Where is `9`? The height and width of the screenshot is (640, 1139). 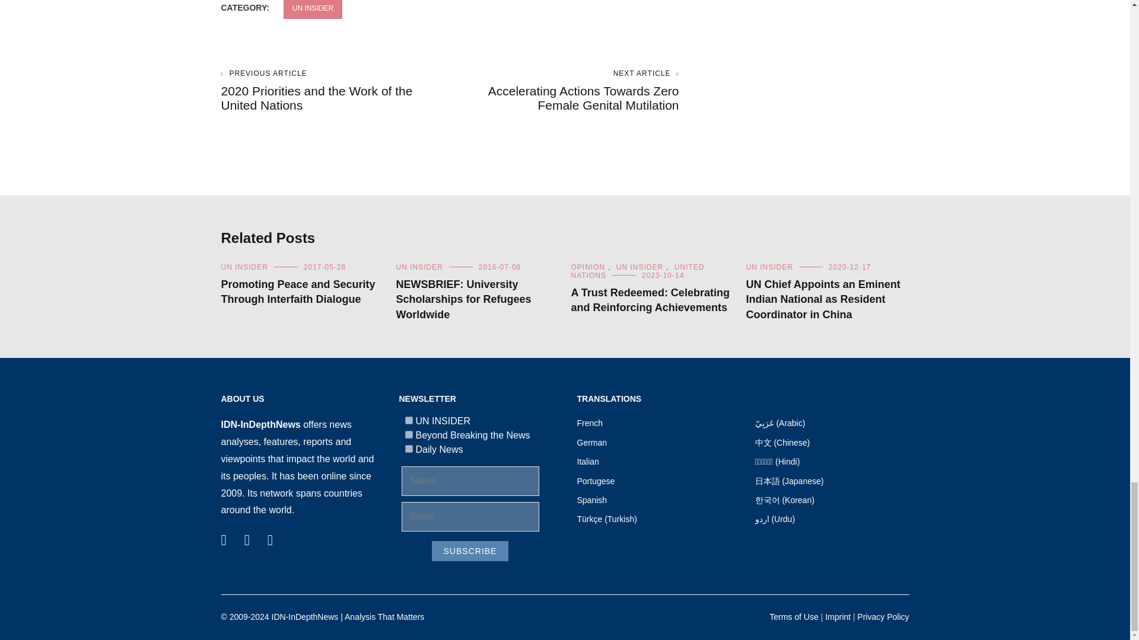
9 is located at coordinates (408, 434).